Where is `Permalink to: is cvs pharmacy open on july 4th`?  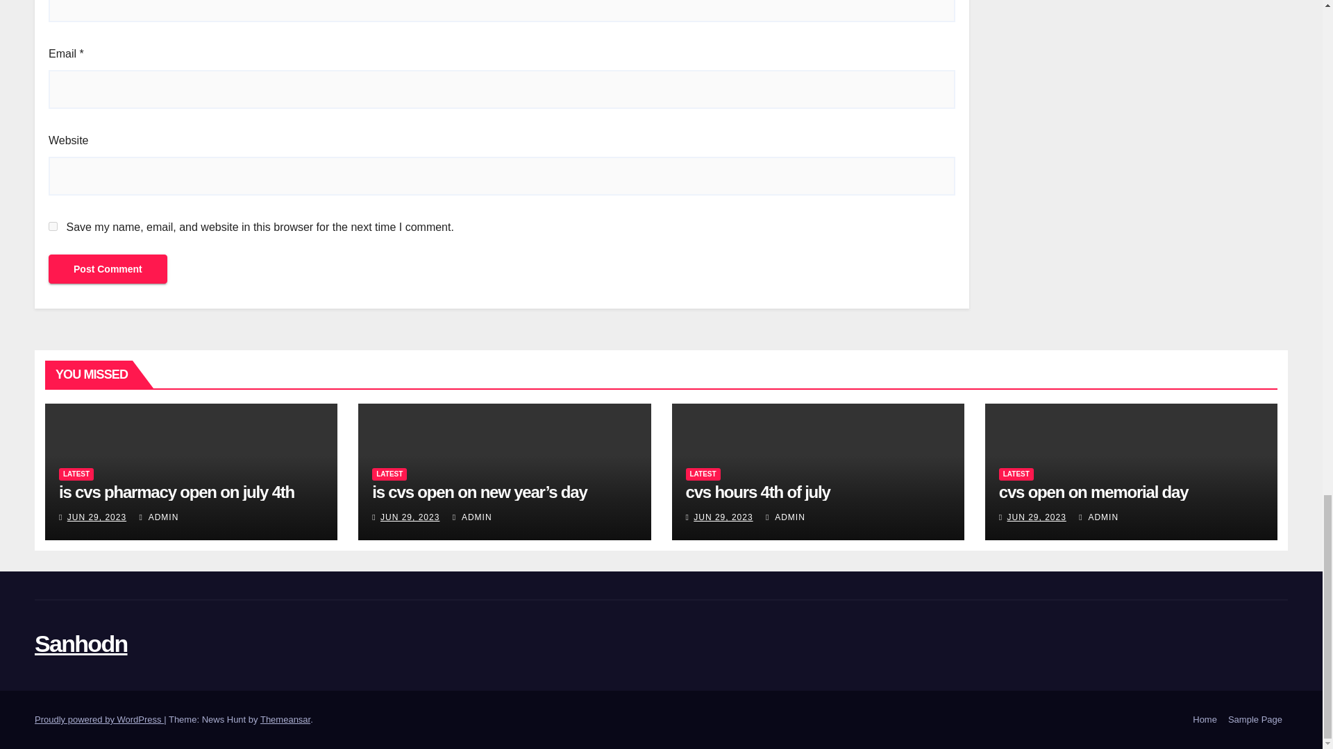
Permalink to: is cvs pharmacy open on july 4th is located at coordinates (176, 491).